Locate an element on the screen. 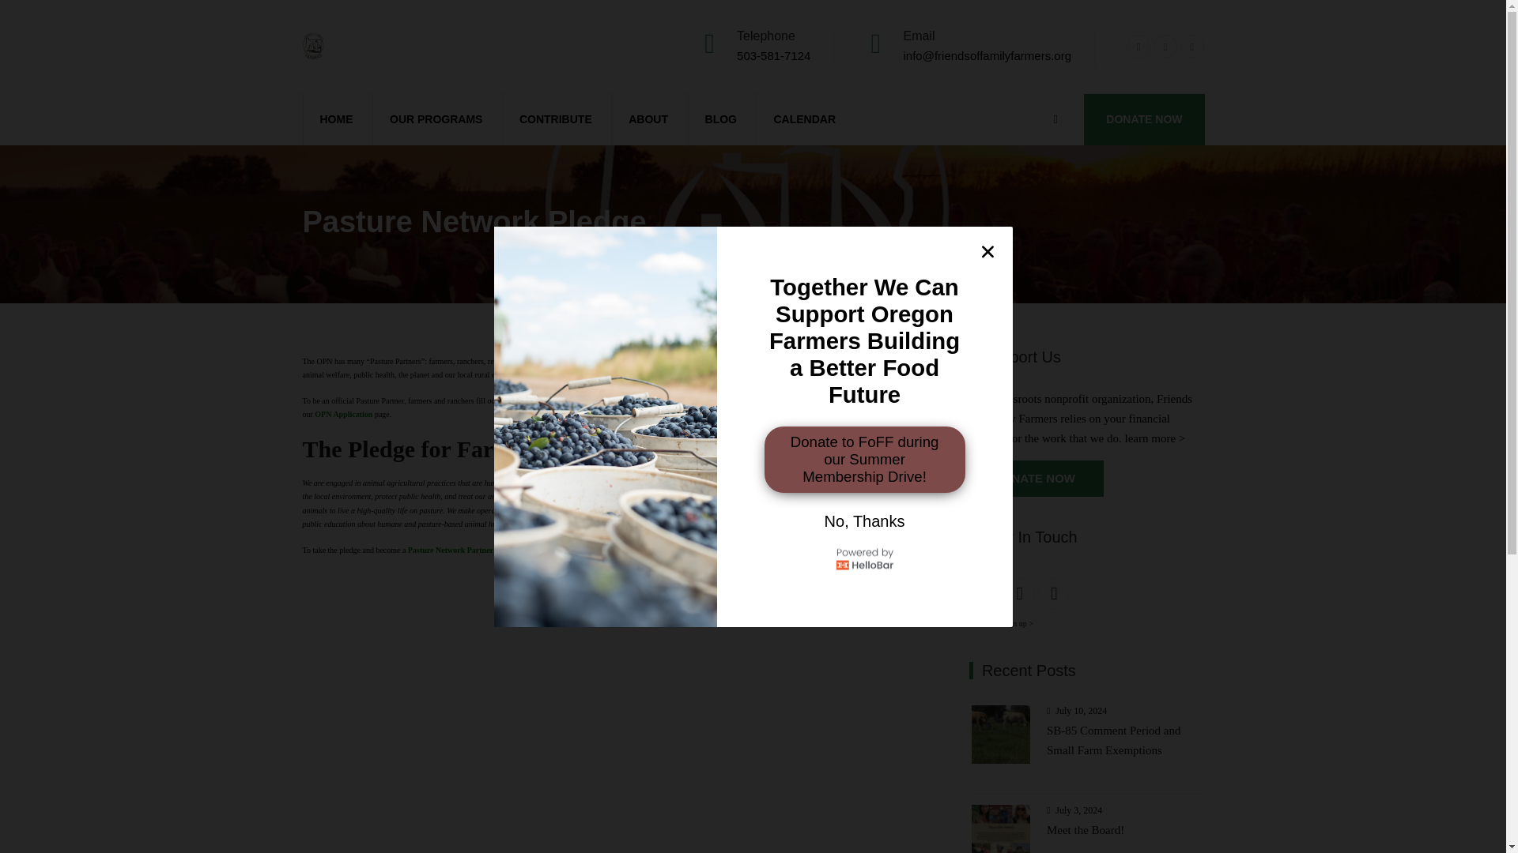 The image size is (1518, 853). OUR PROGRAMS is located at coordinates (436, 118).